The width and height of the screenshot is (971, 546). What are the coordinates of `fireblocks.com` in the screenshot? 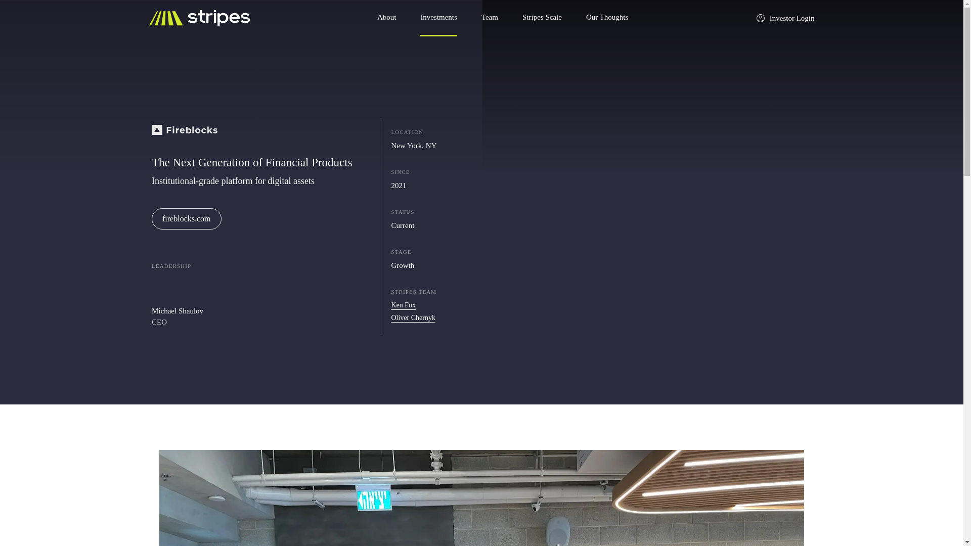 It's located at (186, 218).